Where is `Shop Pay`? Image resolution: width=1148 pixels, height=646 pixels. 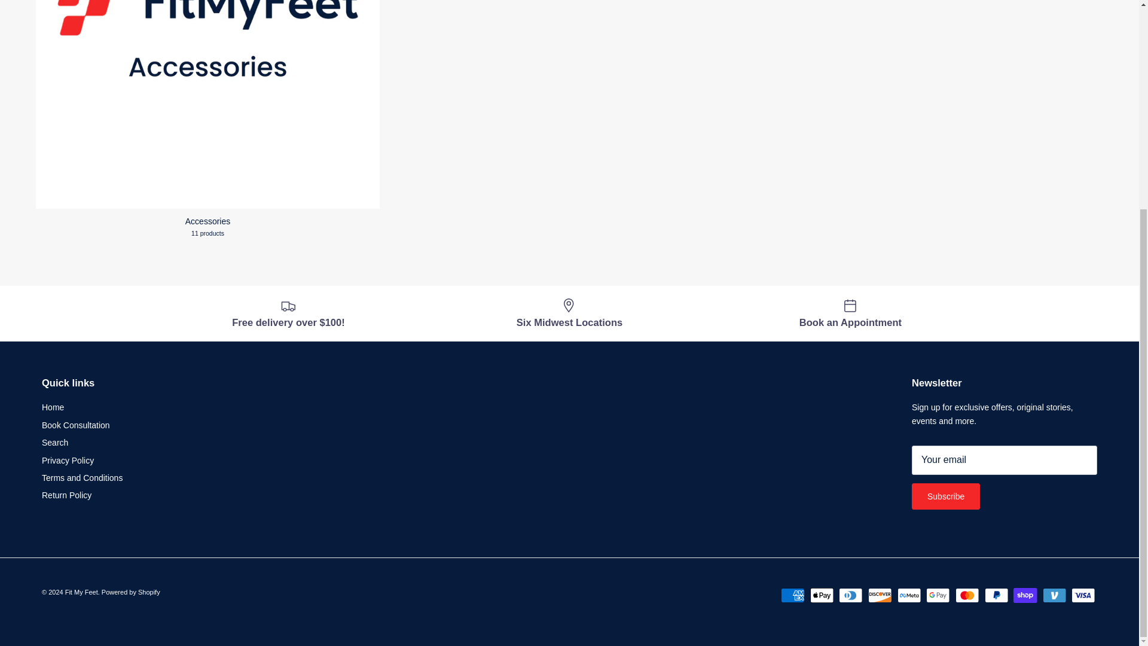 Shop Pay is located at coordinates (1025, 595).